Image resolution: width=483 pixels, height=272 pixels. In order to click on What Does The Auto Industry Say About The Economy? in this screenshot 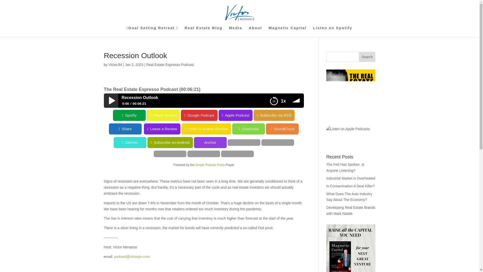, I will do `click(349, 152)`.